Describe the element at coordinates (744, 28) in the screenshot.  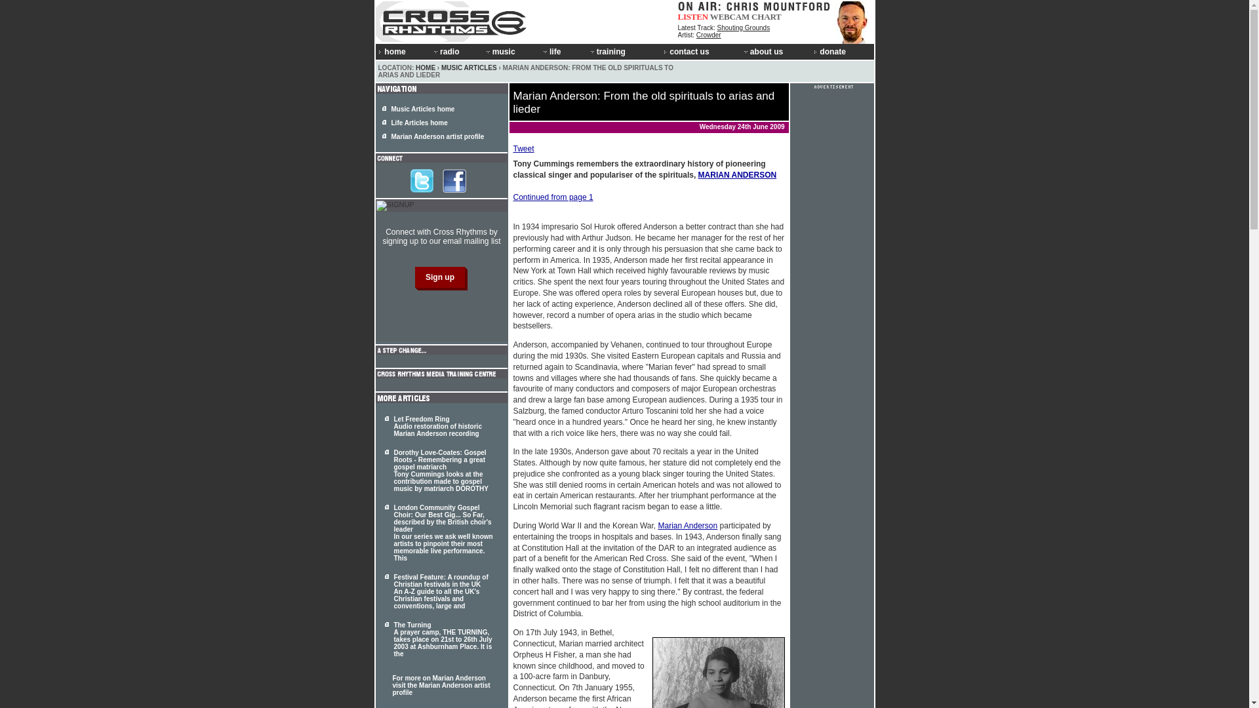
I see `Shouting Grounds` at that location.